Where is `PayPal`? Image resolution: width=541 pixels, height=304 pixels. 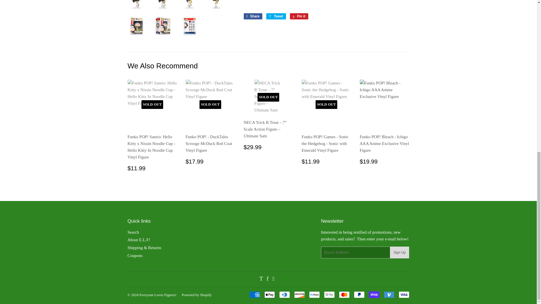 PayPal is located at coordinates (359, 294).